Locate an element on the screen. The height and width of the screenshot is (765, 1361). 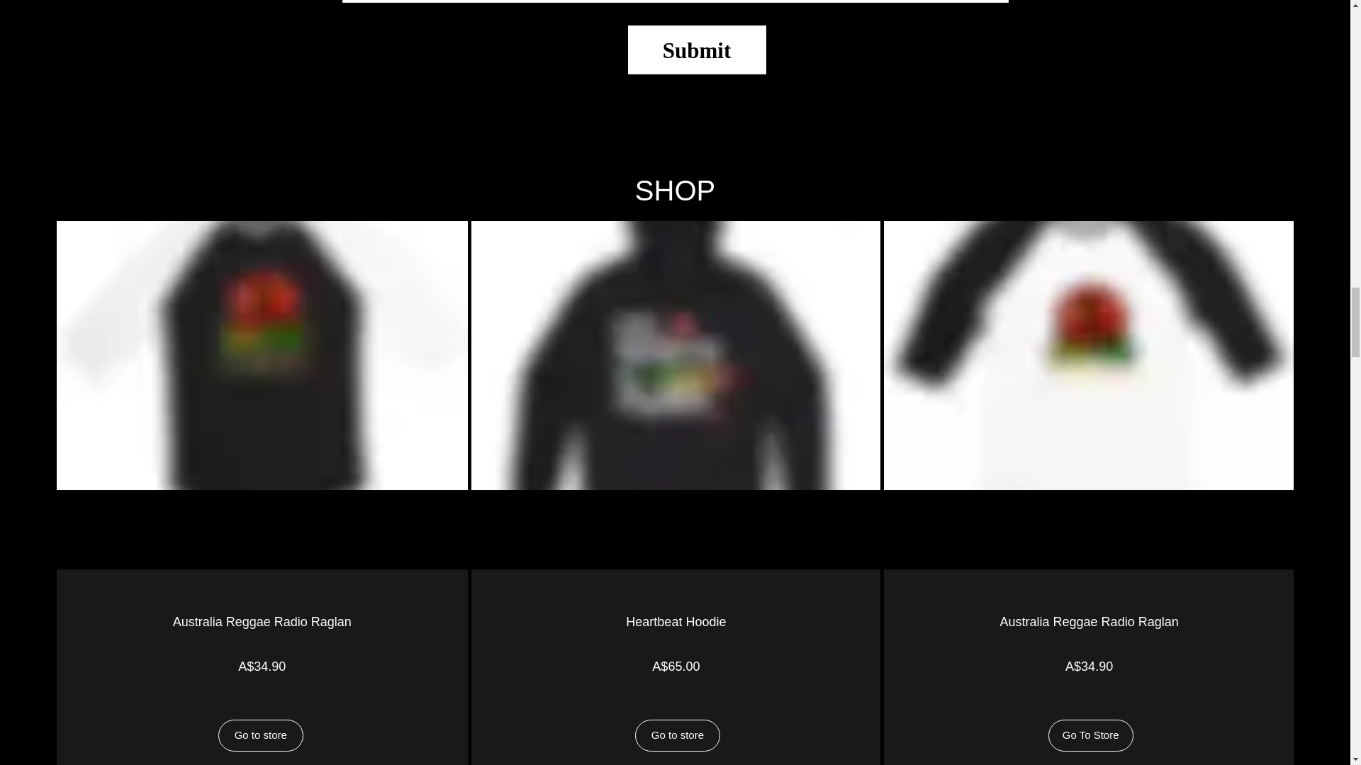
Go to store is located at coordinates (261, 735).